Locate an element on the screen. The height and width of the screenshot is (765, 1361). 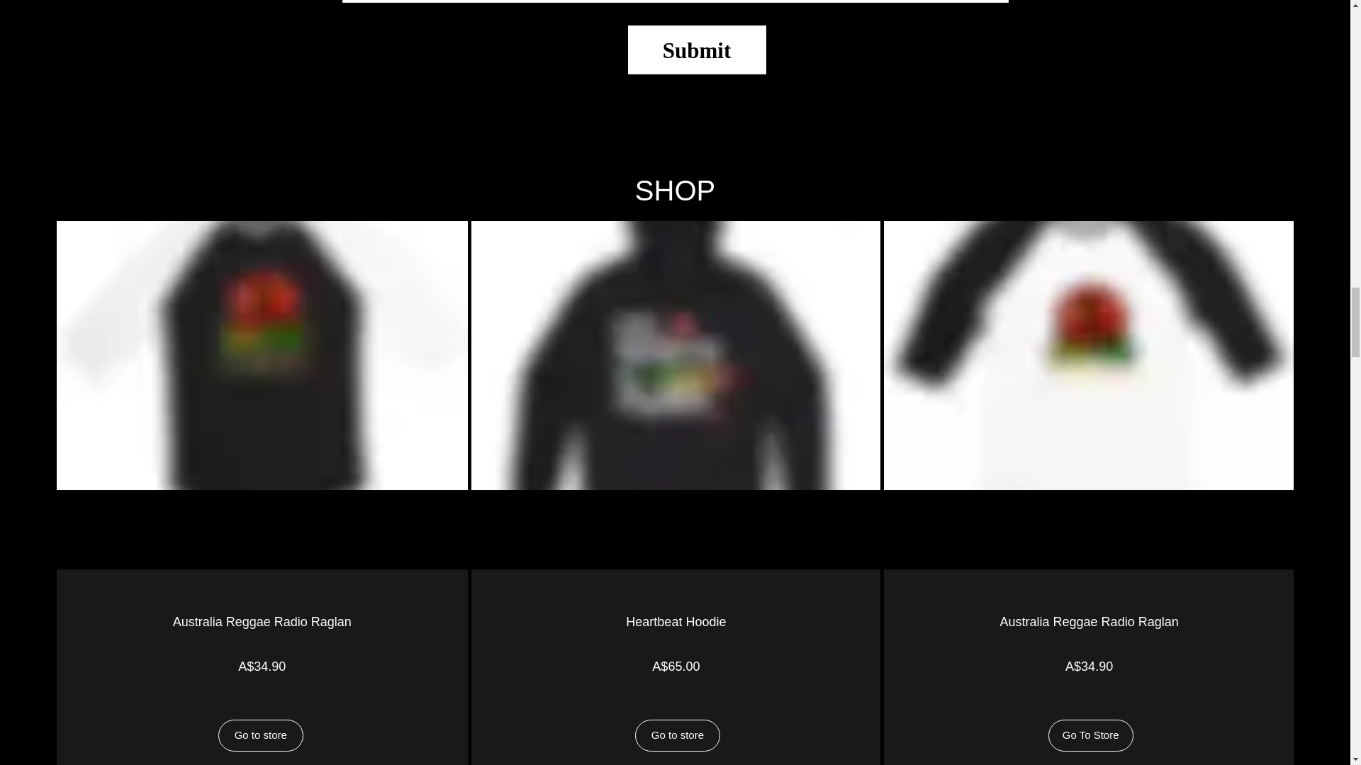
Go to store is located at coordinates (261, 735).